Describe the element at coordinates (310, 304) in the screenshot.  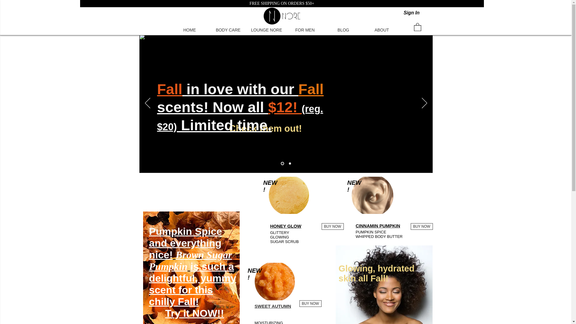
I see `BUY NOW` at that location.